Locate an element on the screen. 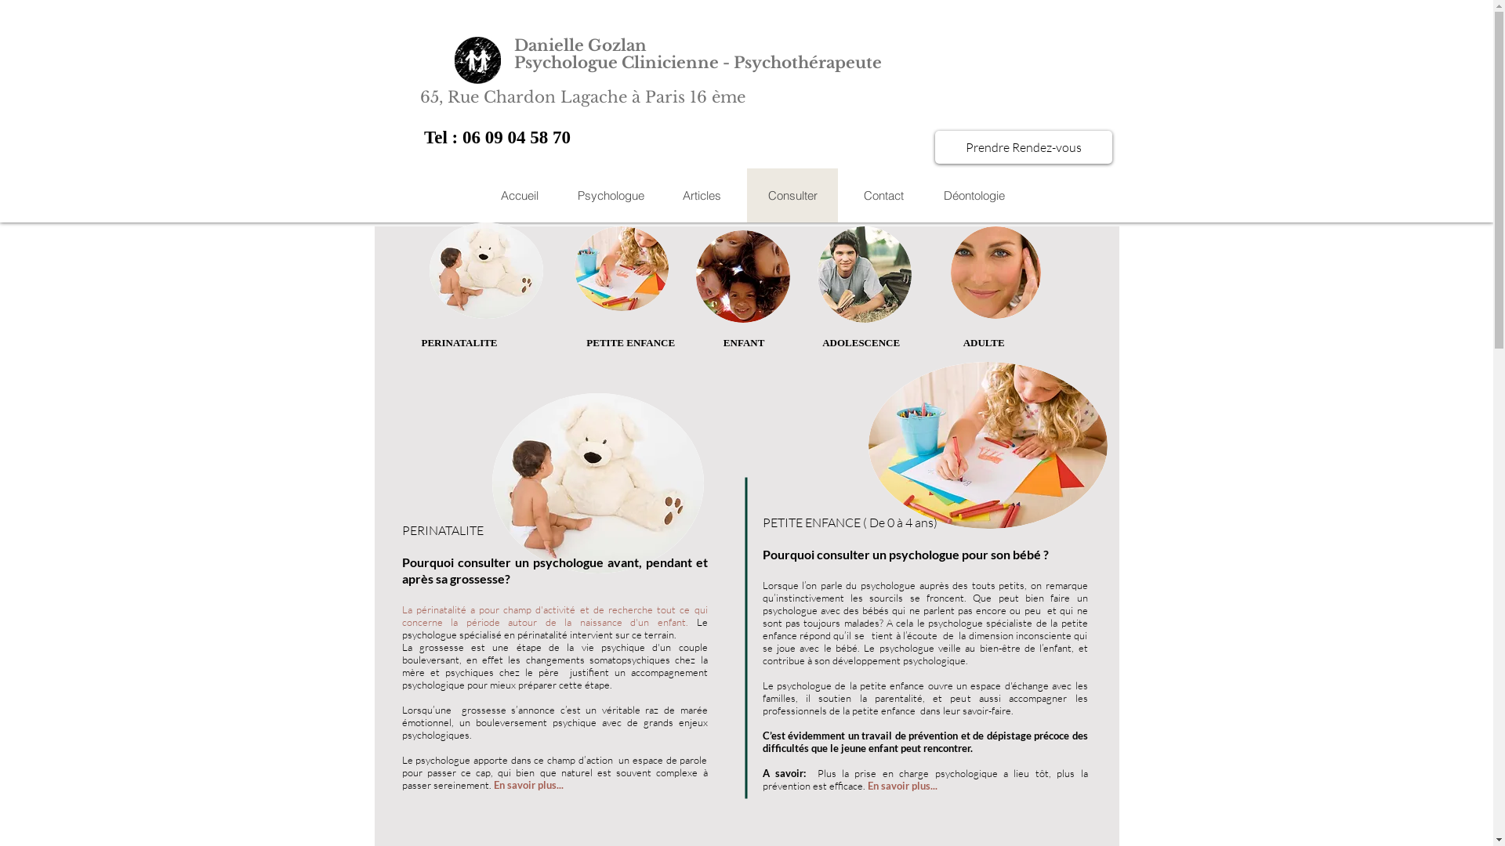  Psychologue enfant PARIS is located at coordinates (743, 277).